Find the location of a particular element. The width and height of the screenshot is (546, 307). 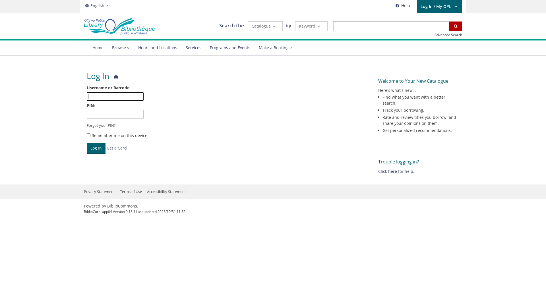

Accessibility Statement is located at coordinates (167, 192).